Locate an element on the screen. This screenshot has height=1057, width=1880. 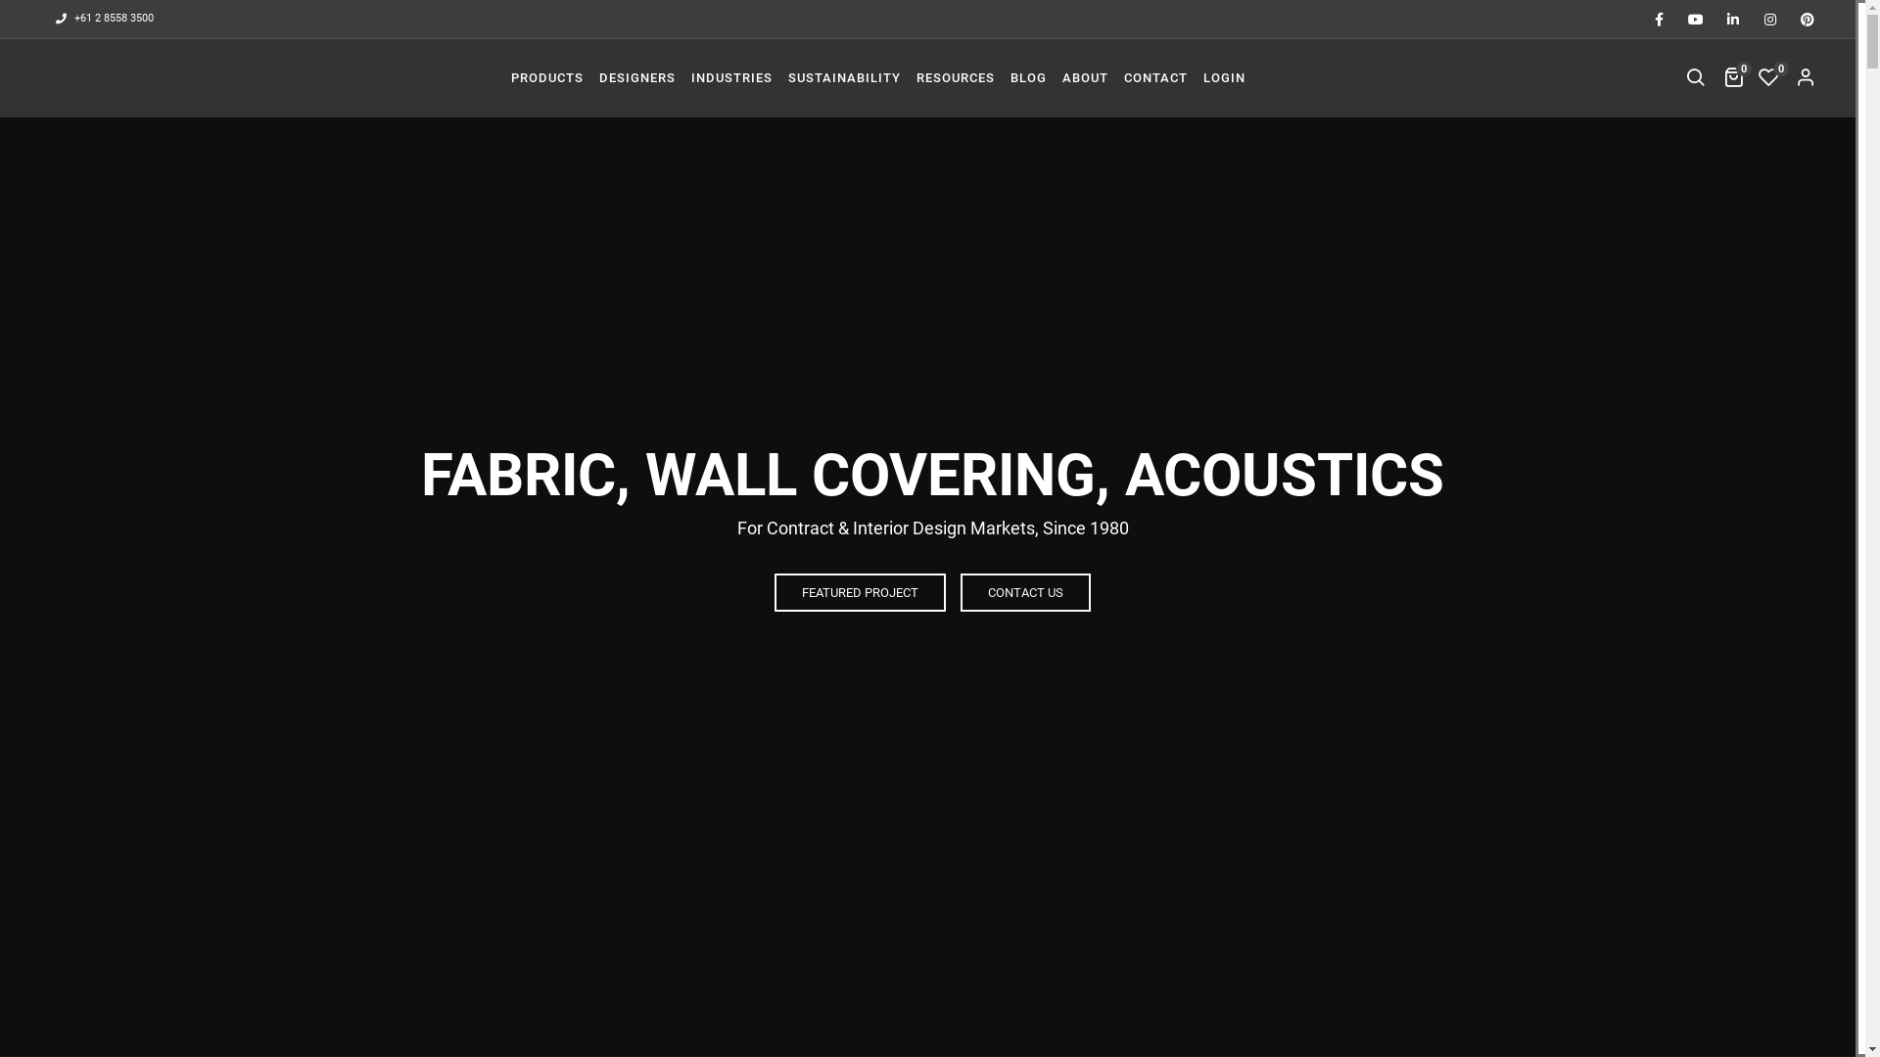
Follow on Pinterest is located at coordinates (1808, 20).